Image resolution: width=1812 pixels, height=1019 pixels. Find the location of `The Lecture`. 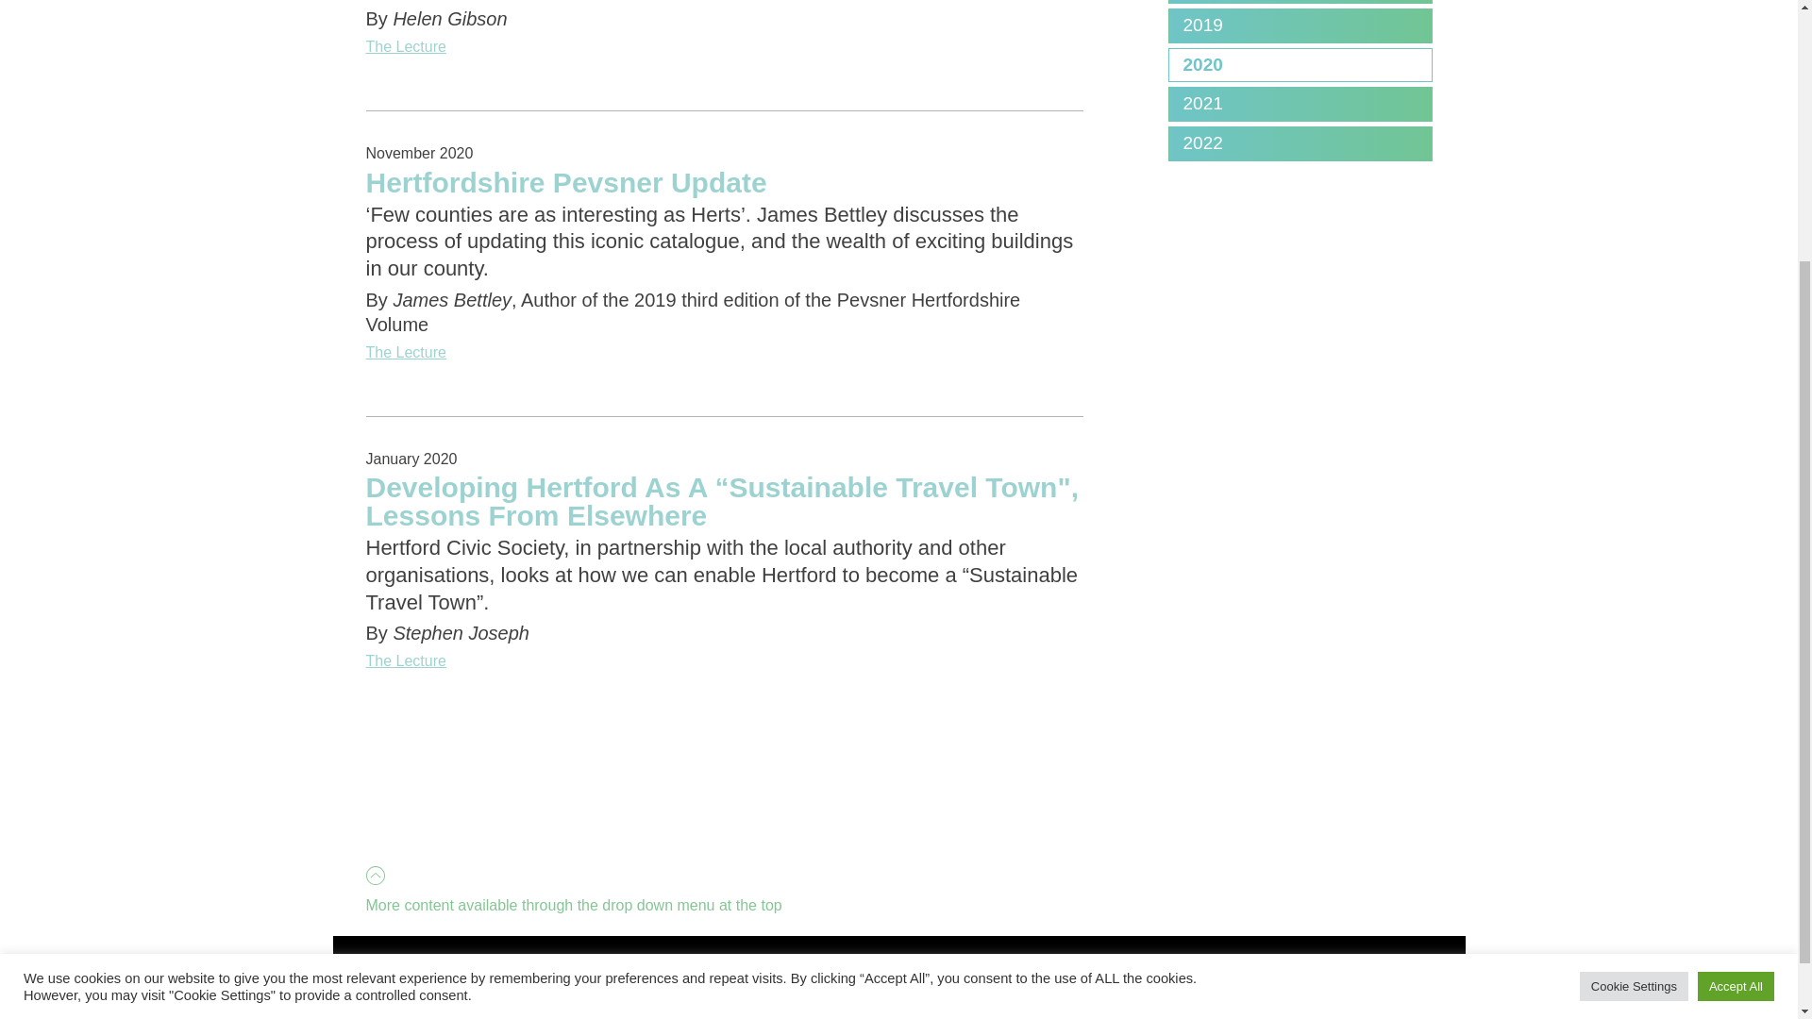

The Lecture is located at coordinates (725, 660).